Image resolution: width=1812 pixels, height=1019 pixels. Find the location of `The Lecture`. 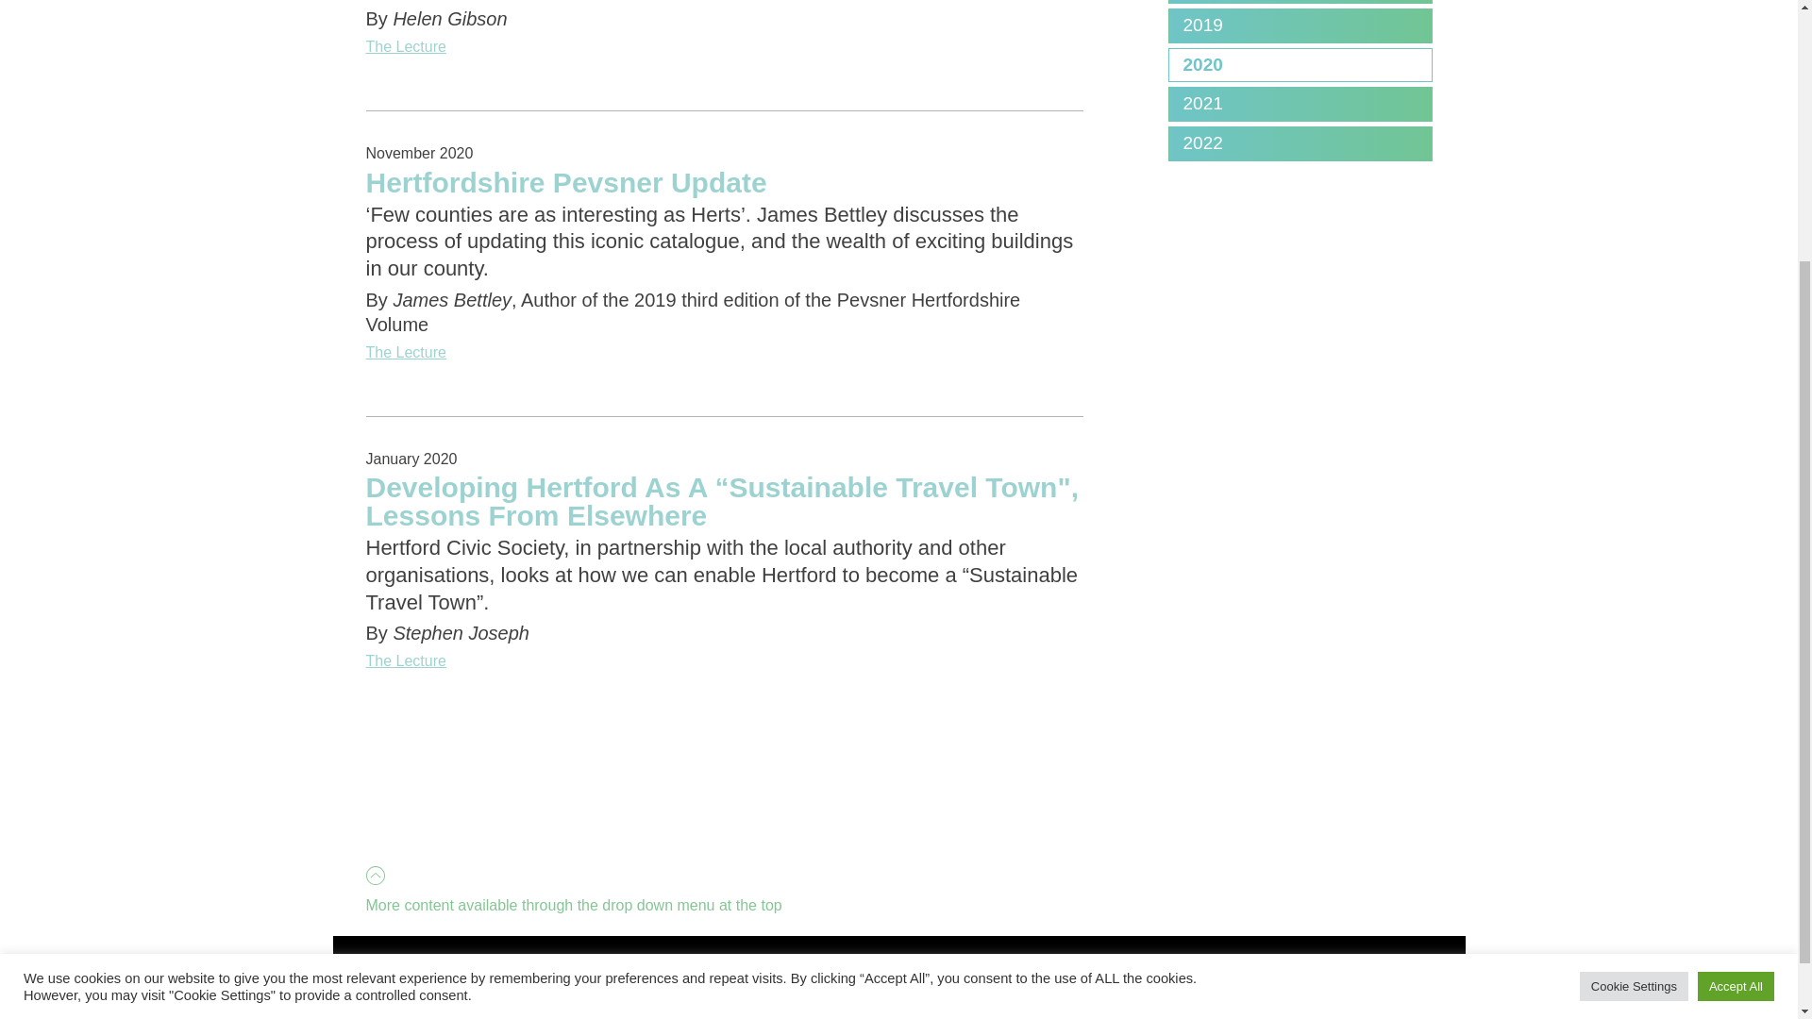

The Lecture is located at coordinates (725, 660).